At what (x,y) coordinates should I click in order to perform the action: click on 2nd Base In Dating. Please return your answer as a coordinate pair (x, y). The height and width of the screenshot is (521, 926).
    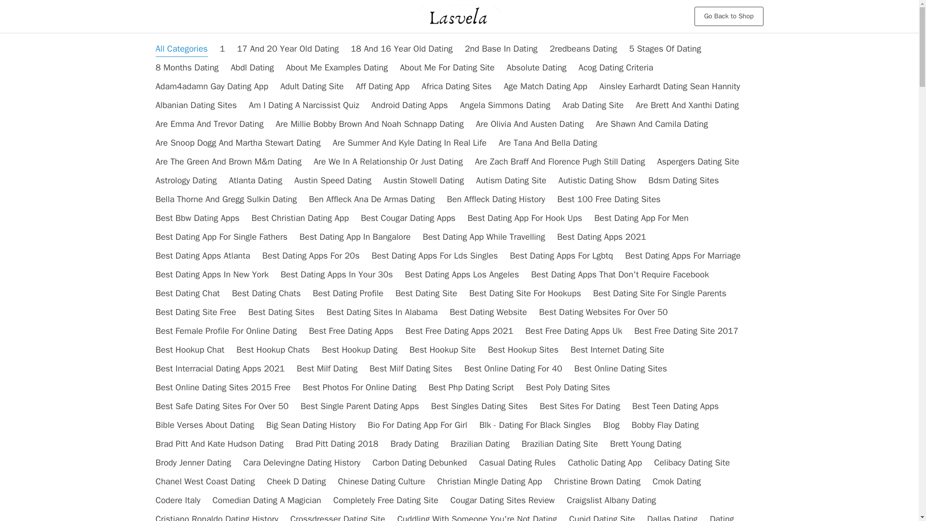
    Looking at the image, I should click on (501, 48).